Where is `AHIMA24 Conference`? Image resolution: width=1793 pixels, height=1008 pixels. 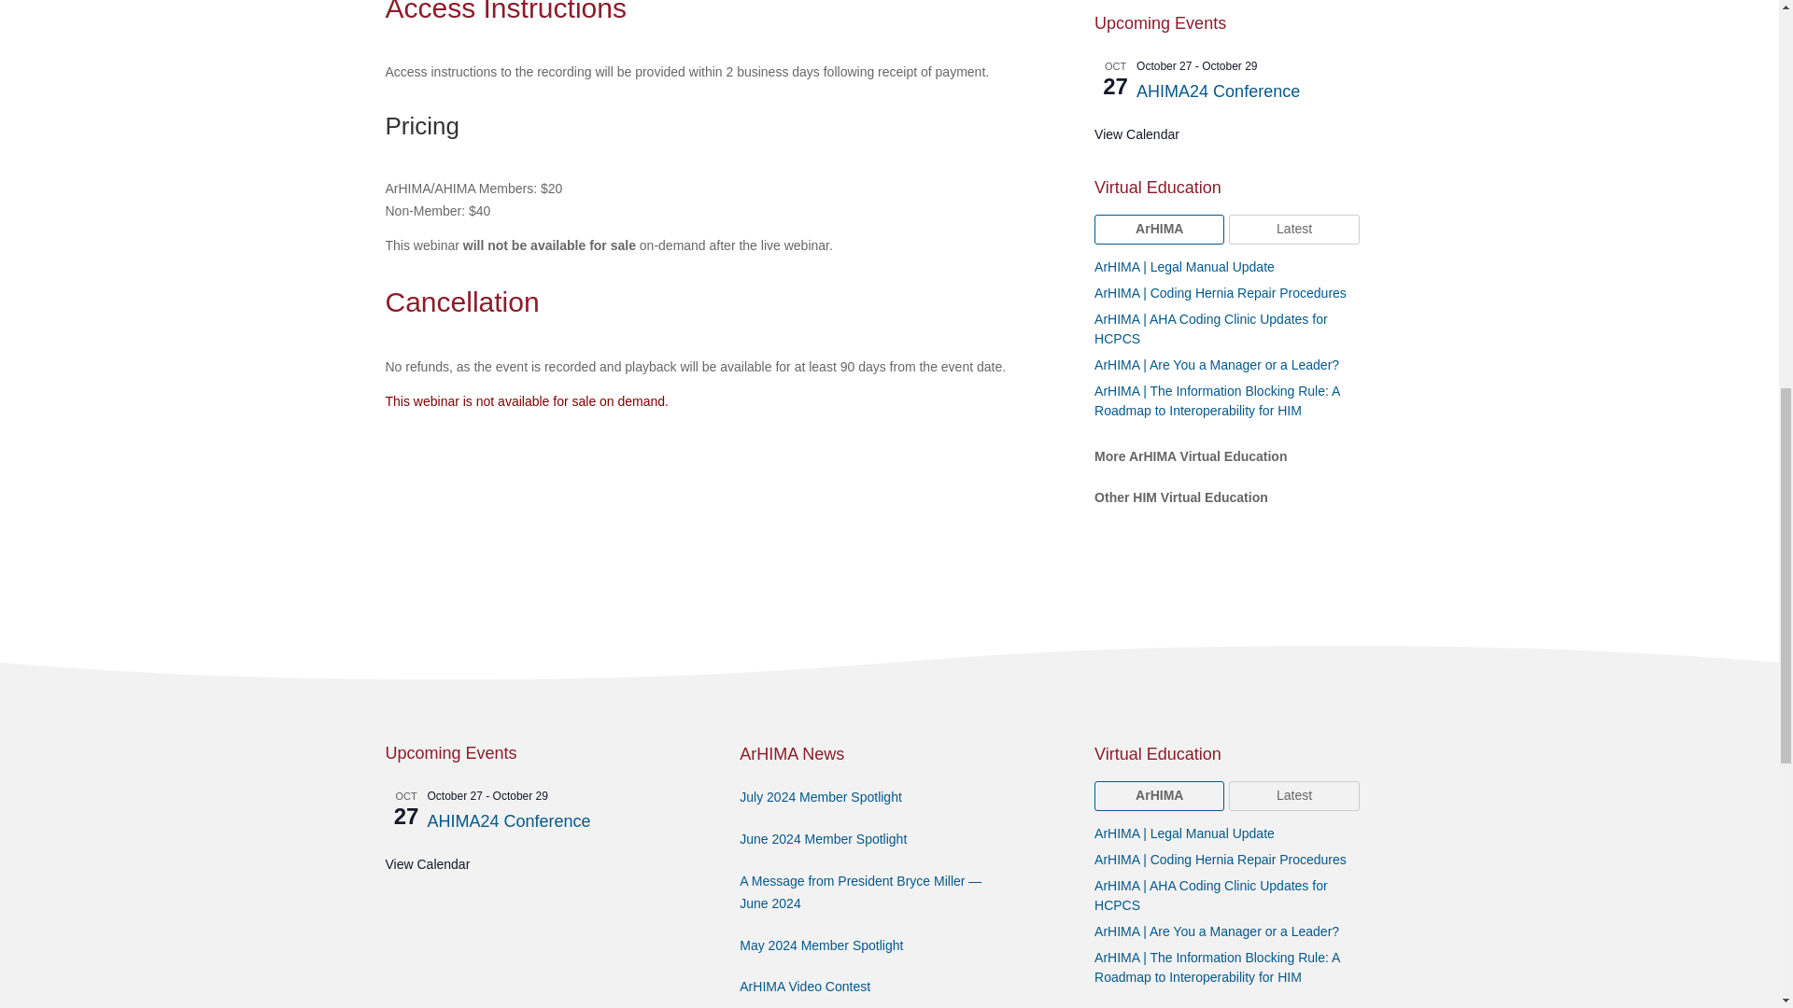
AHIMA24 Conference is located at coordinates (1218, 91).